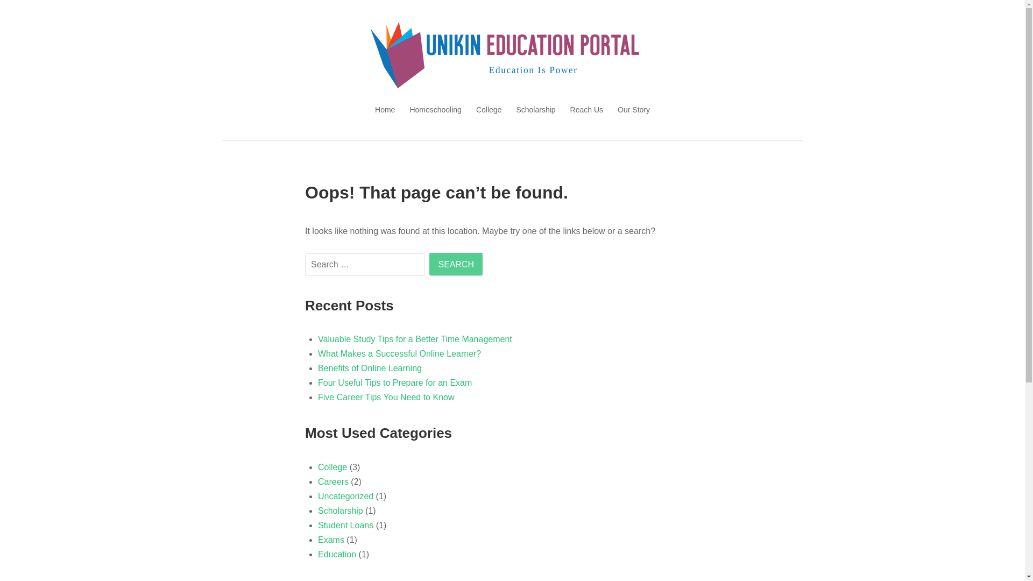  Describe the element at coordinates (386, 397) in the screenshot. I see `Five Career Tips You Need to Know` at that location.